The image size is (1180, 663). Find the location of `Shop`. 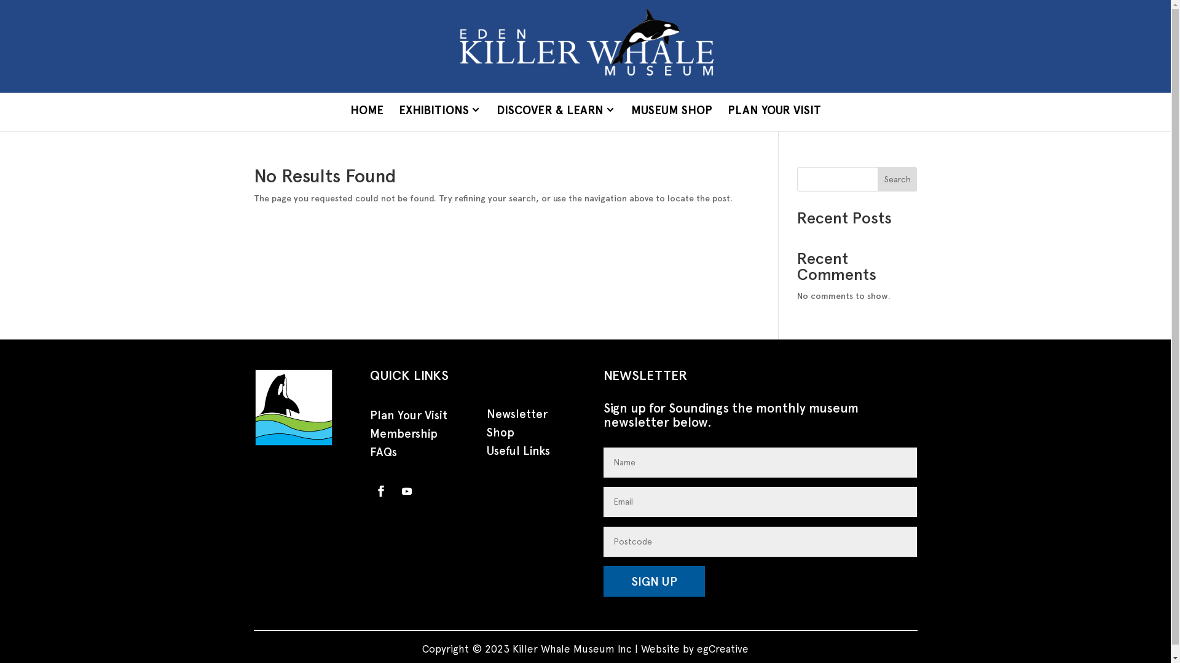

Shop is located at coordinates (500, 435).